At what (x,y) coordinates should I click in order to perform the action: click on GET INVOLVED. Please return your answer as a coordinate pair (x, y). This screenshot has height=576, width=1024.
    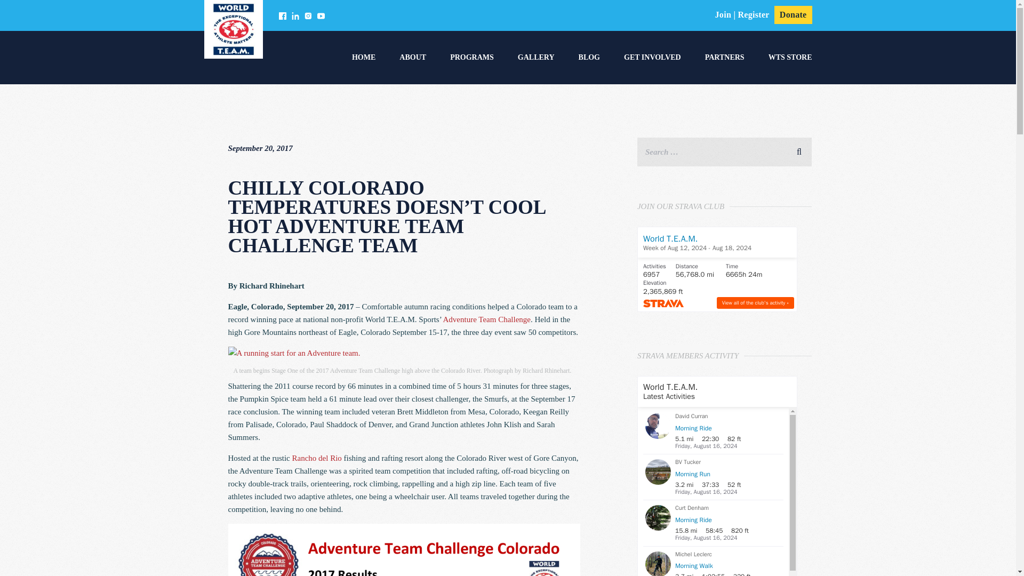
    Looking at the image, I should click on (652, 58).